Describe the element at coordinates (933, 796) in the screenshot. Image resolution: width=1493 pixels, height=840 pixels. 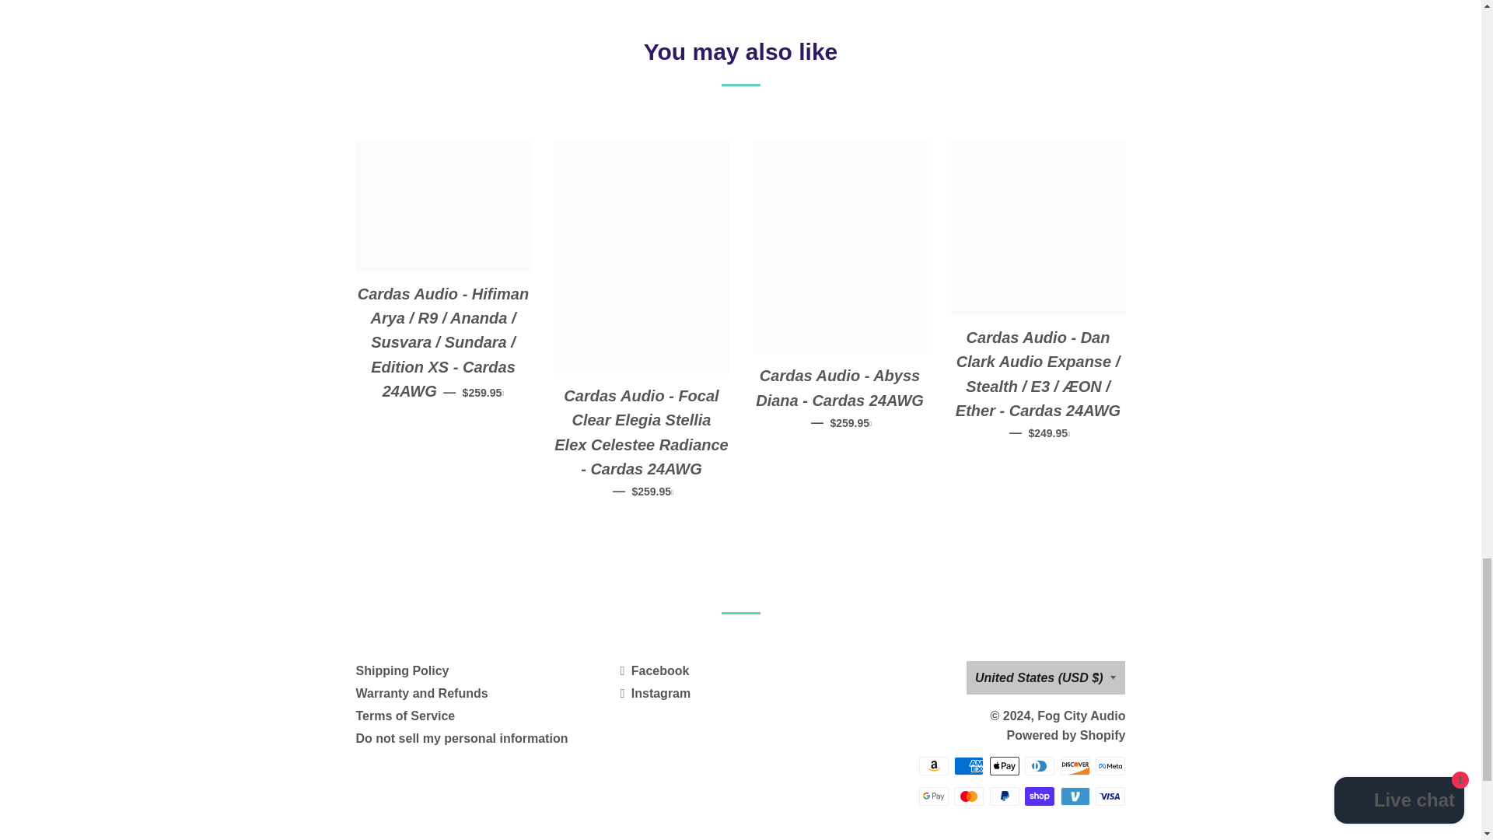
I see `Google Pay` at that location.